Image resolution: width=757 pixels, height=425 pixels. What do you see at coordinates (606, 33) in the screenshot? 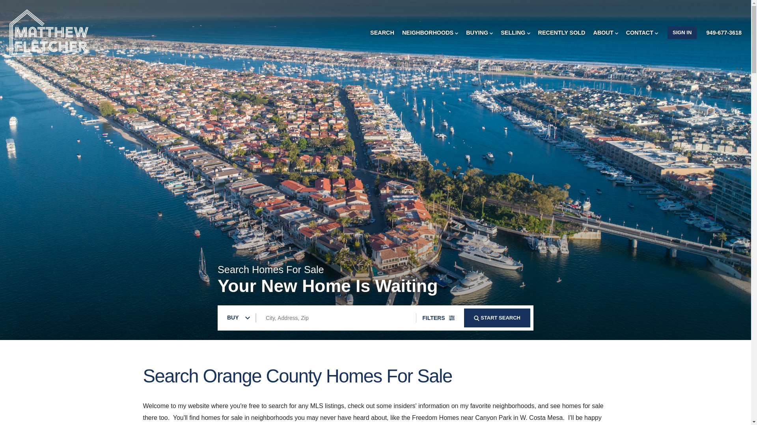
I see `ABOUT DROPDOWN ARROW` at bounding box center [606, 33].